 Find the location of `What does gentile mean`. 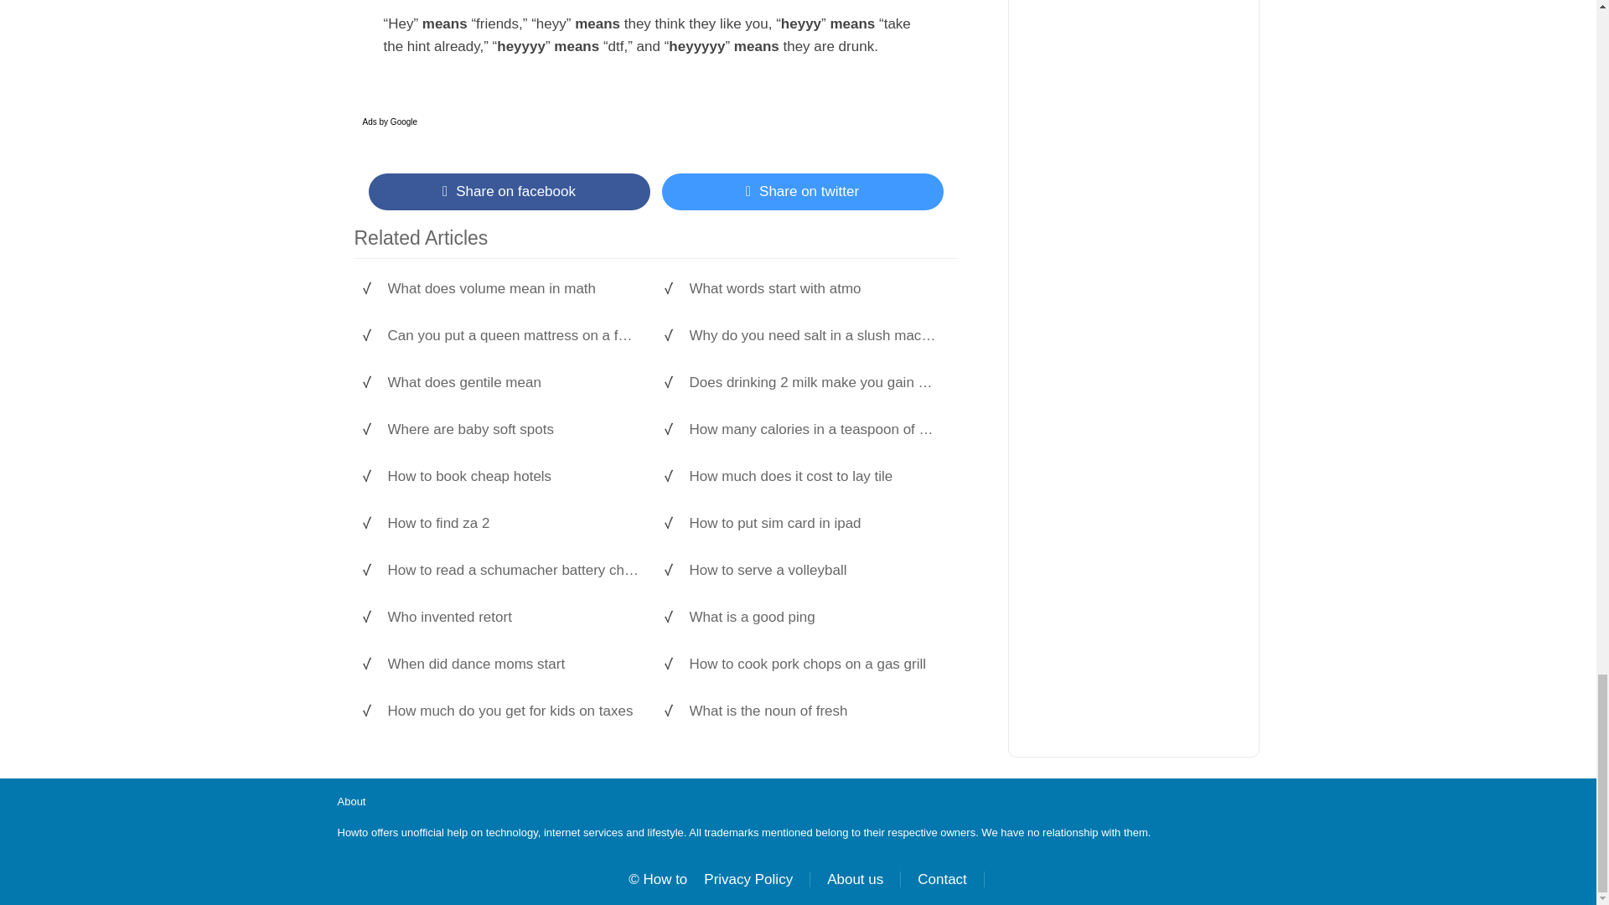

What does gentile mean is located at coordinates (513, 382).